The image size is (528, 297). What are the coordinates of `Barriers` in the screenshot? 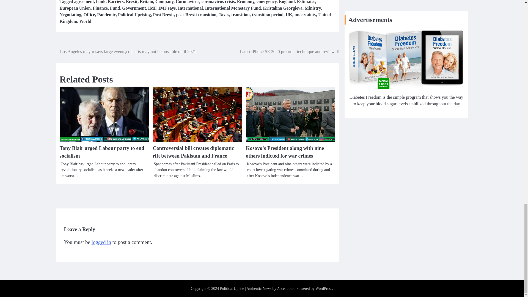 It's located at (116, 2).